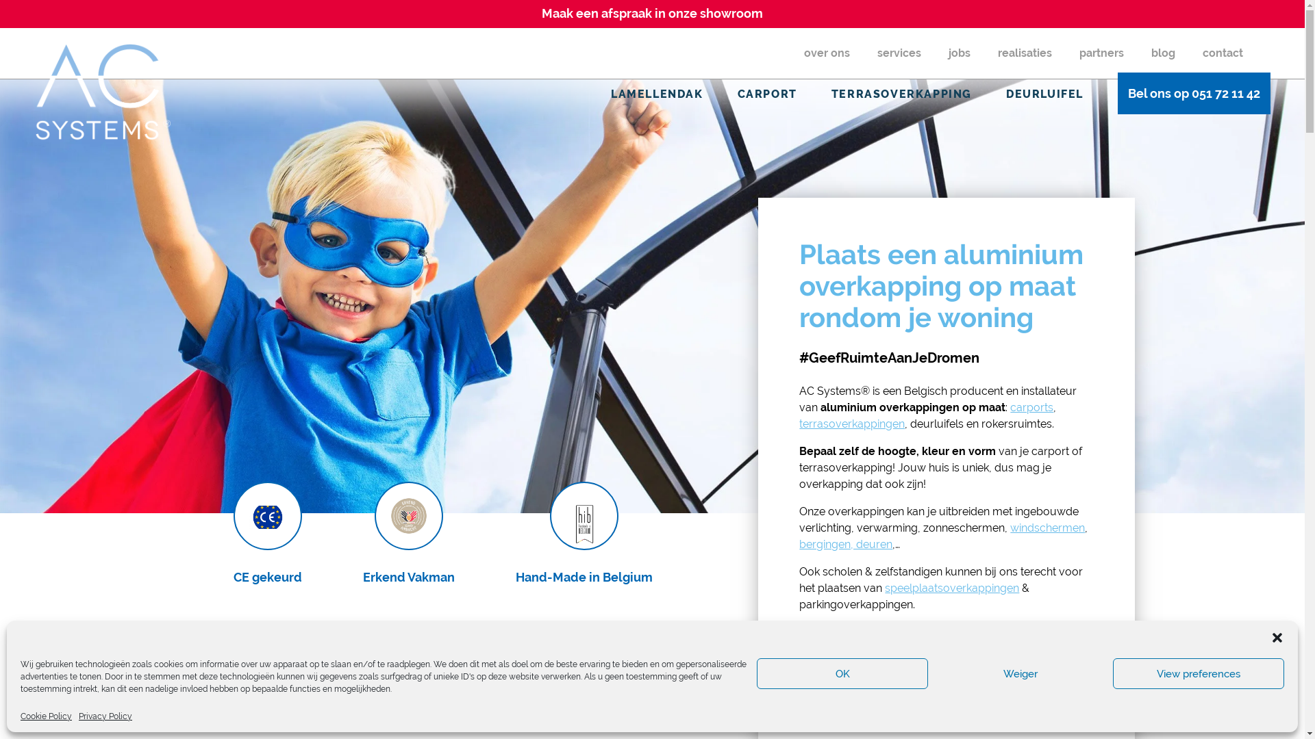 The height and width of the screenshot is (739, 1315). Describe the element at coordinates (584, 534) in the screenshot. I see `Hand-Made in Belgium` at that location.